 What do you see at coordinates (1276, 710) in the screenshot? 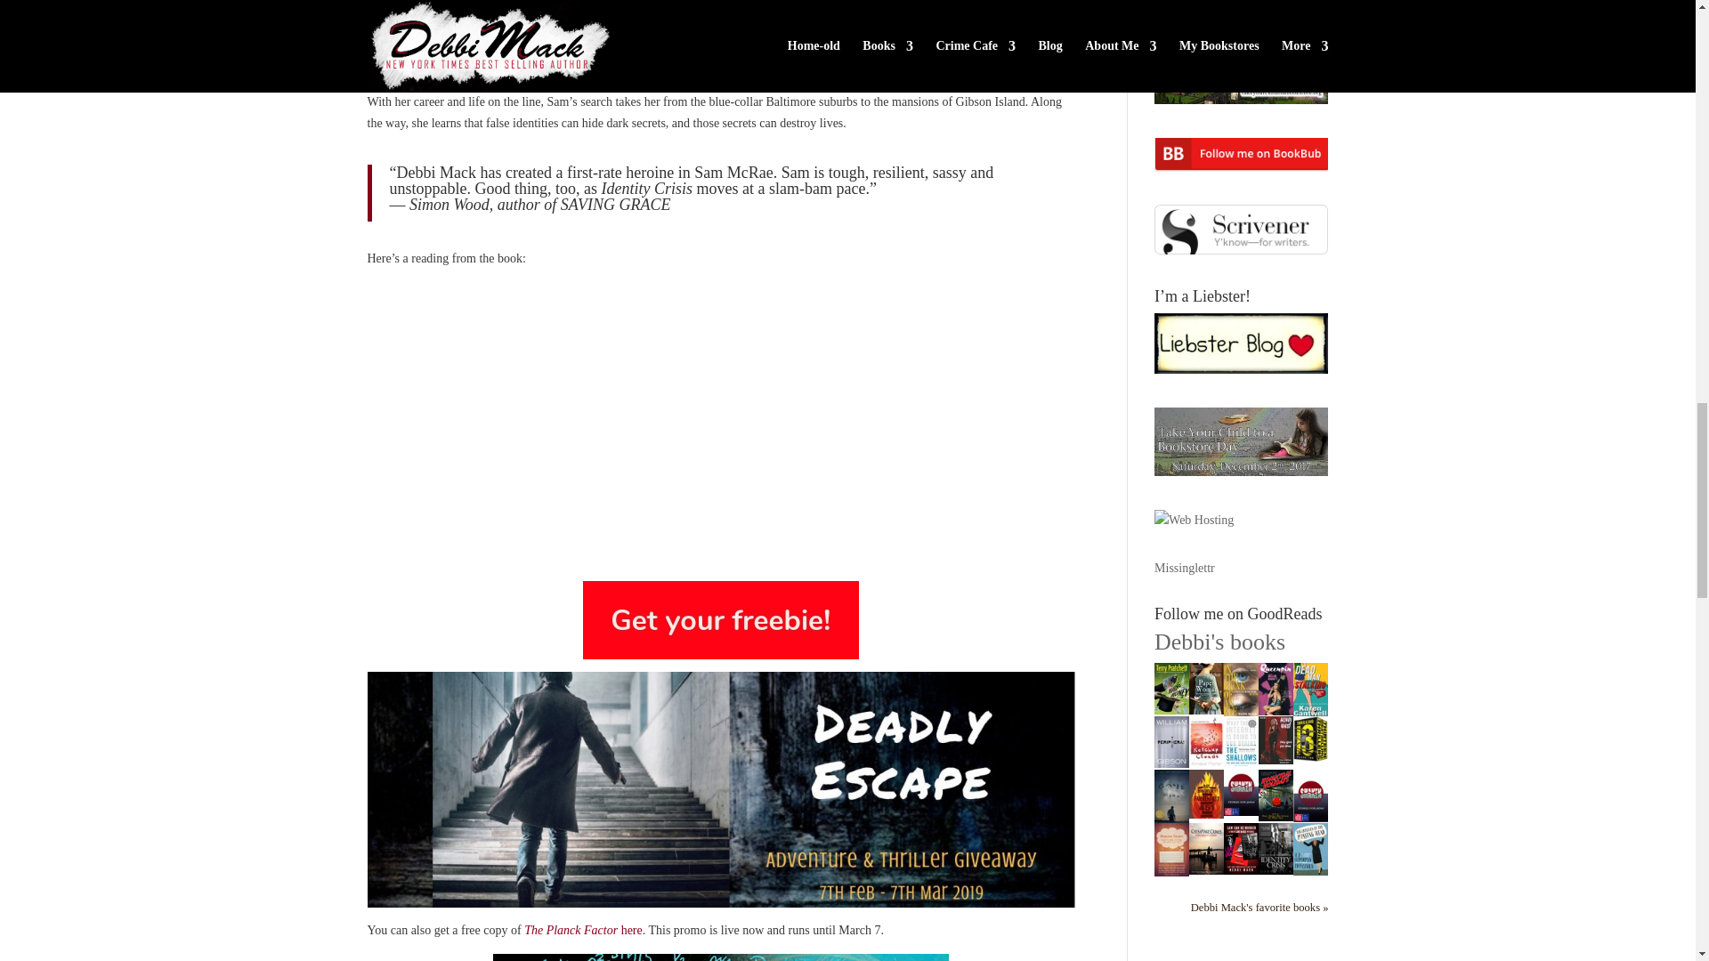
I see `Queenpin` at bounding box center [1276, 710].